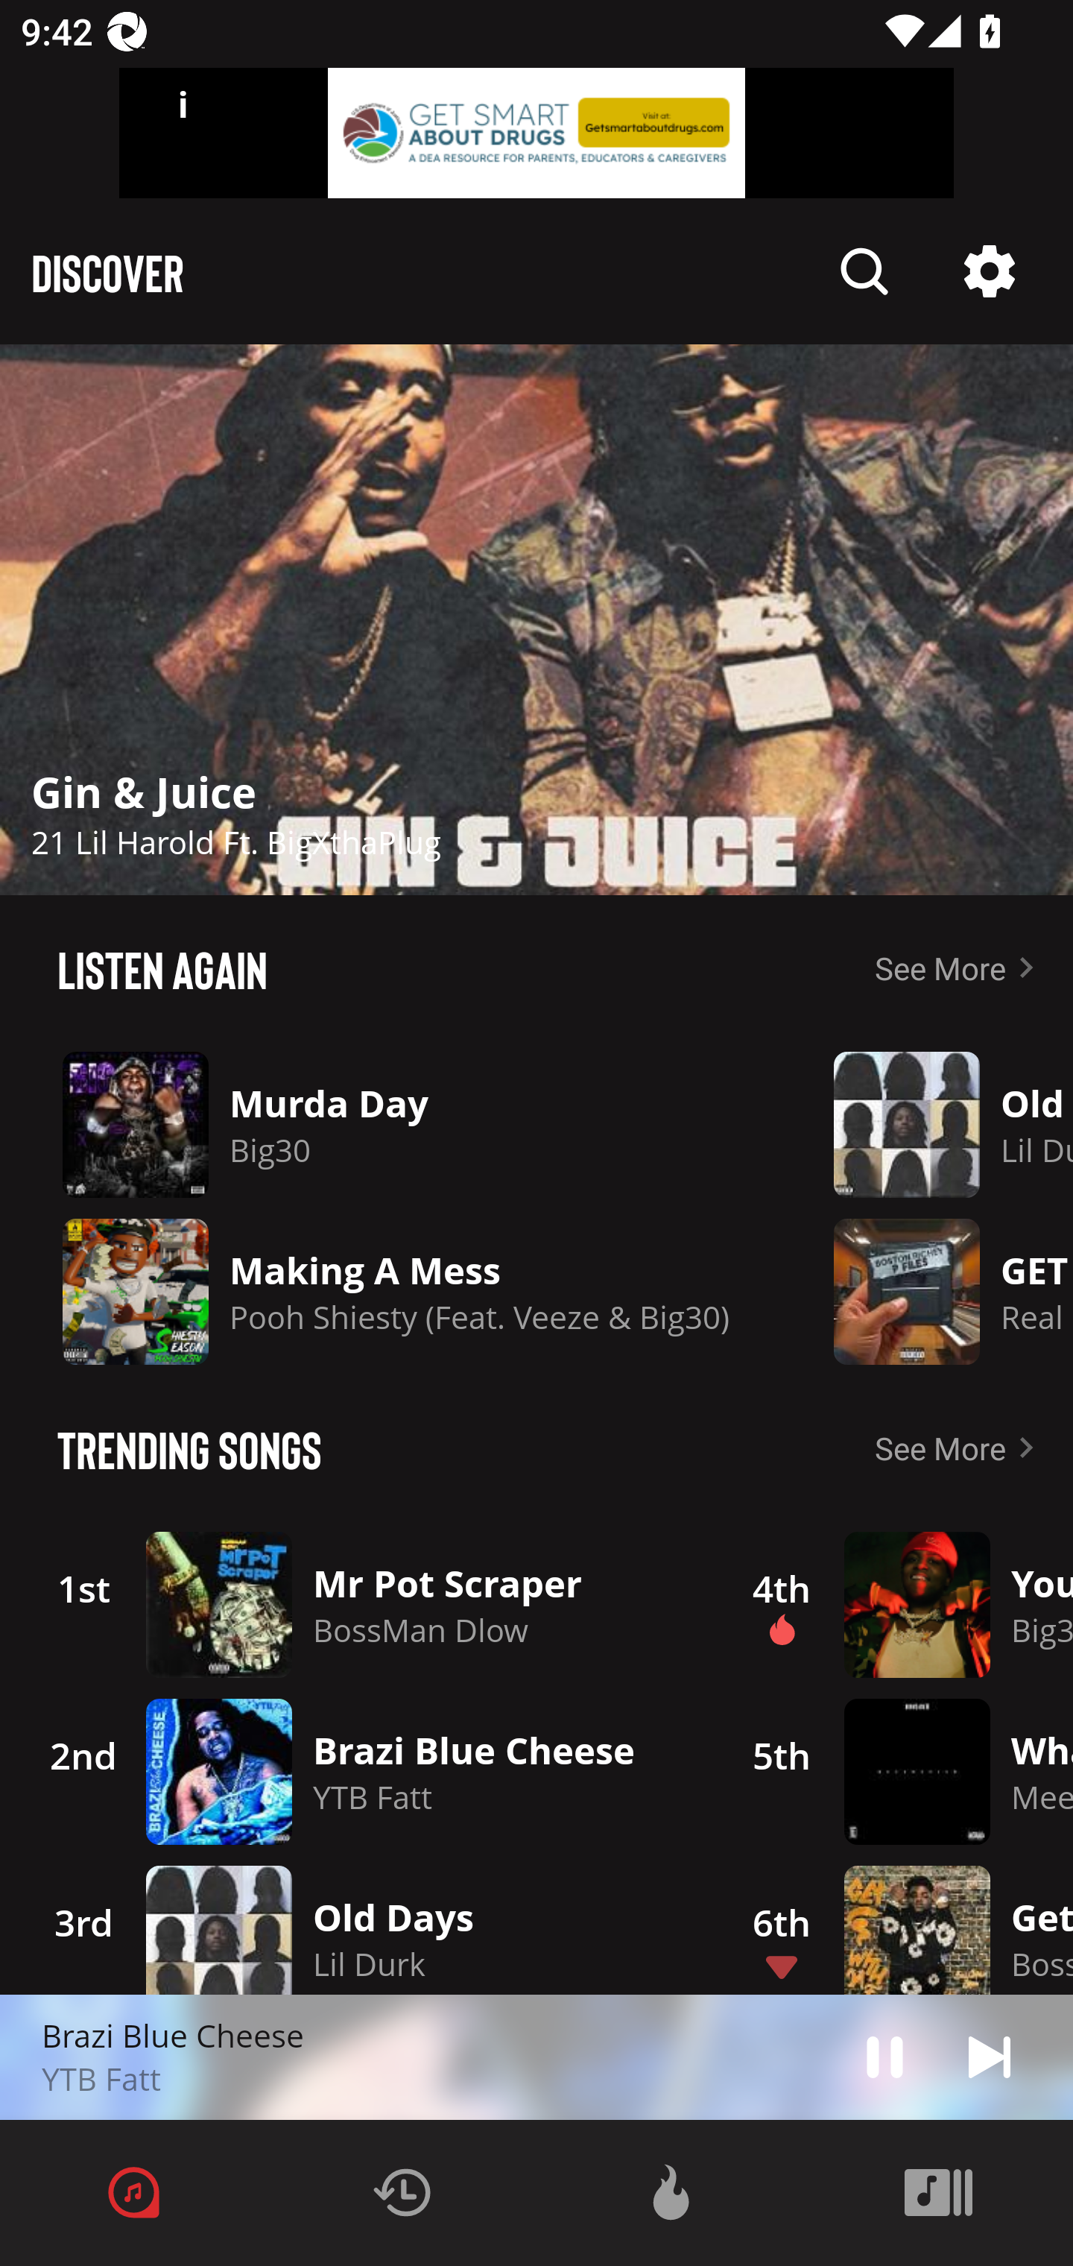 This screenshot has height=2266, width=1073. Describe the element at coordinates (536, 619) in the screenshot. I see `Description` at that location.